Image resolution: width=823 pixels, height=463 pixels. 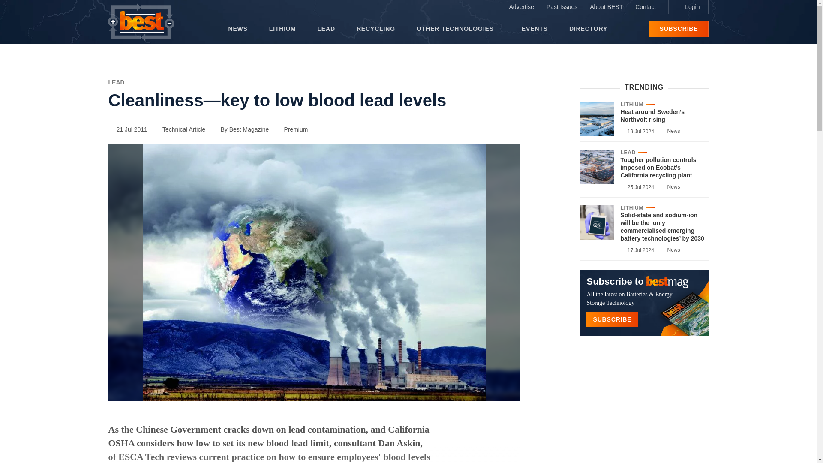 What do you see at coordinates (606, 7) in the screenshot?
I see `About BEST` at bounding box center [606, 7].